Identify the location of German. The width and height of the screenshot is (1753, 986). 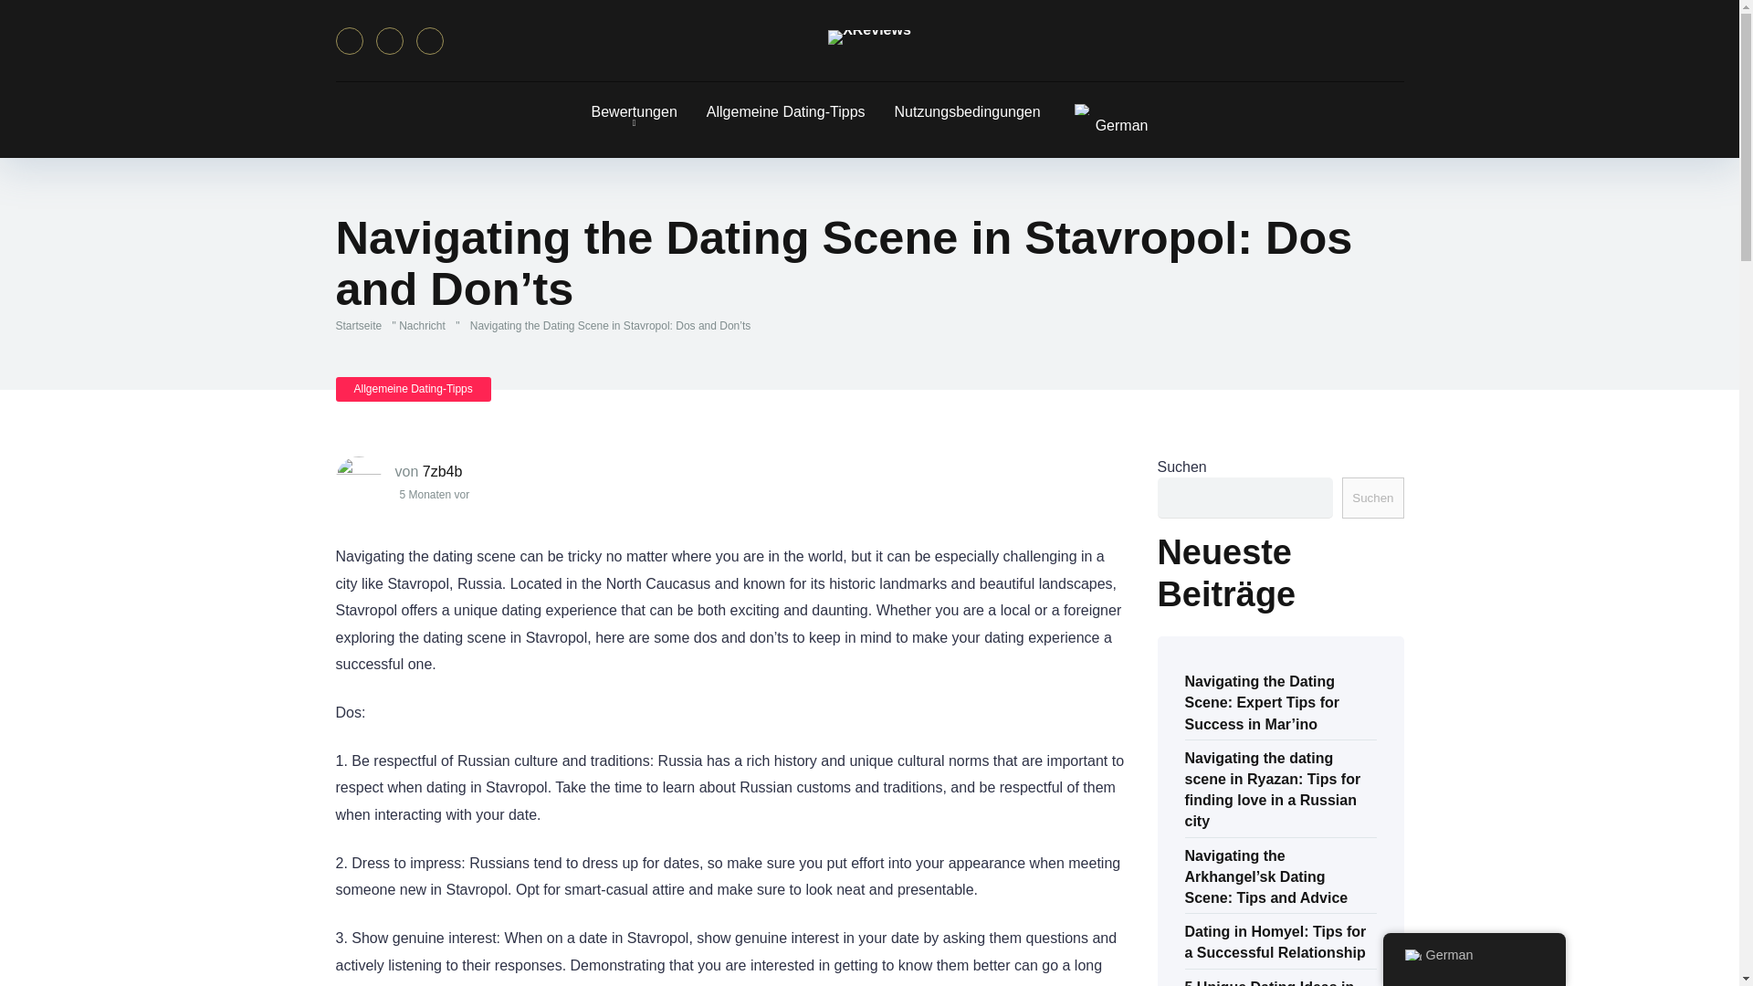
(1108, 119).